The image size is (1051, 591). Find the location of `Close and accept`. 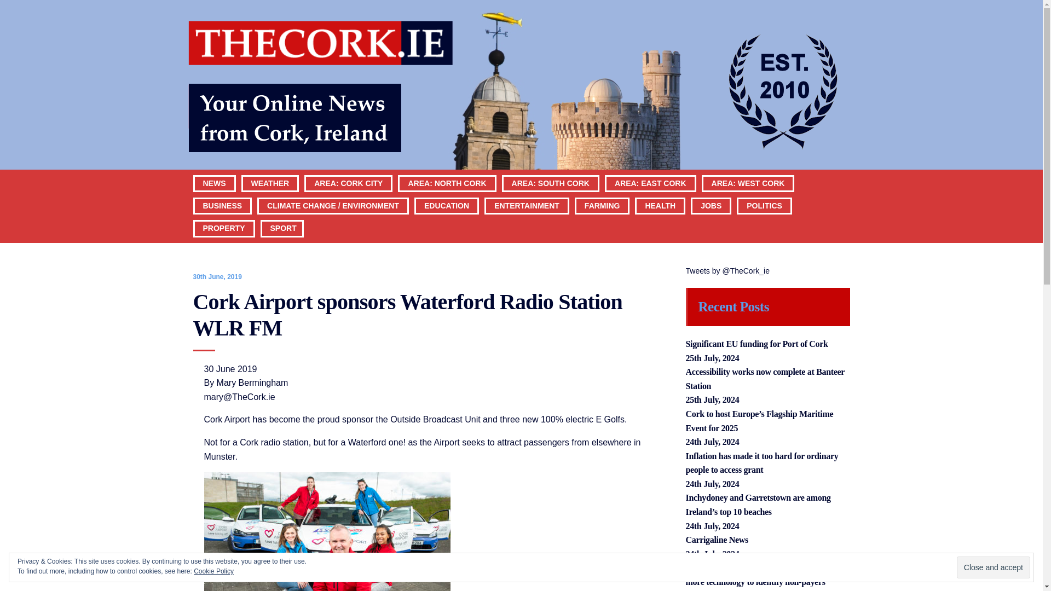

Close and accept is located at coordinates (993, 567).